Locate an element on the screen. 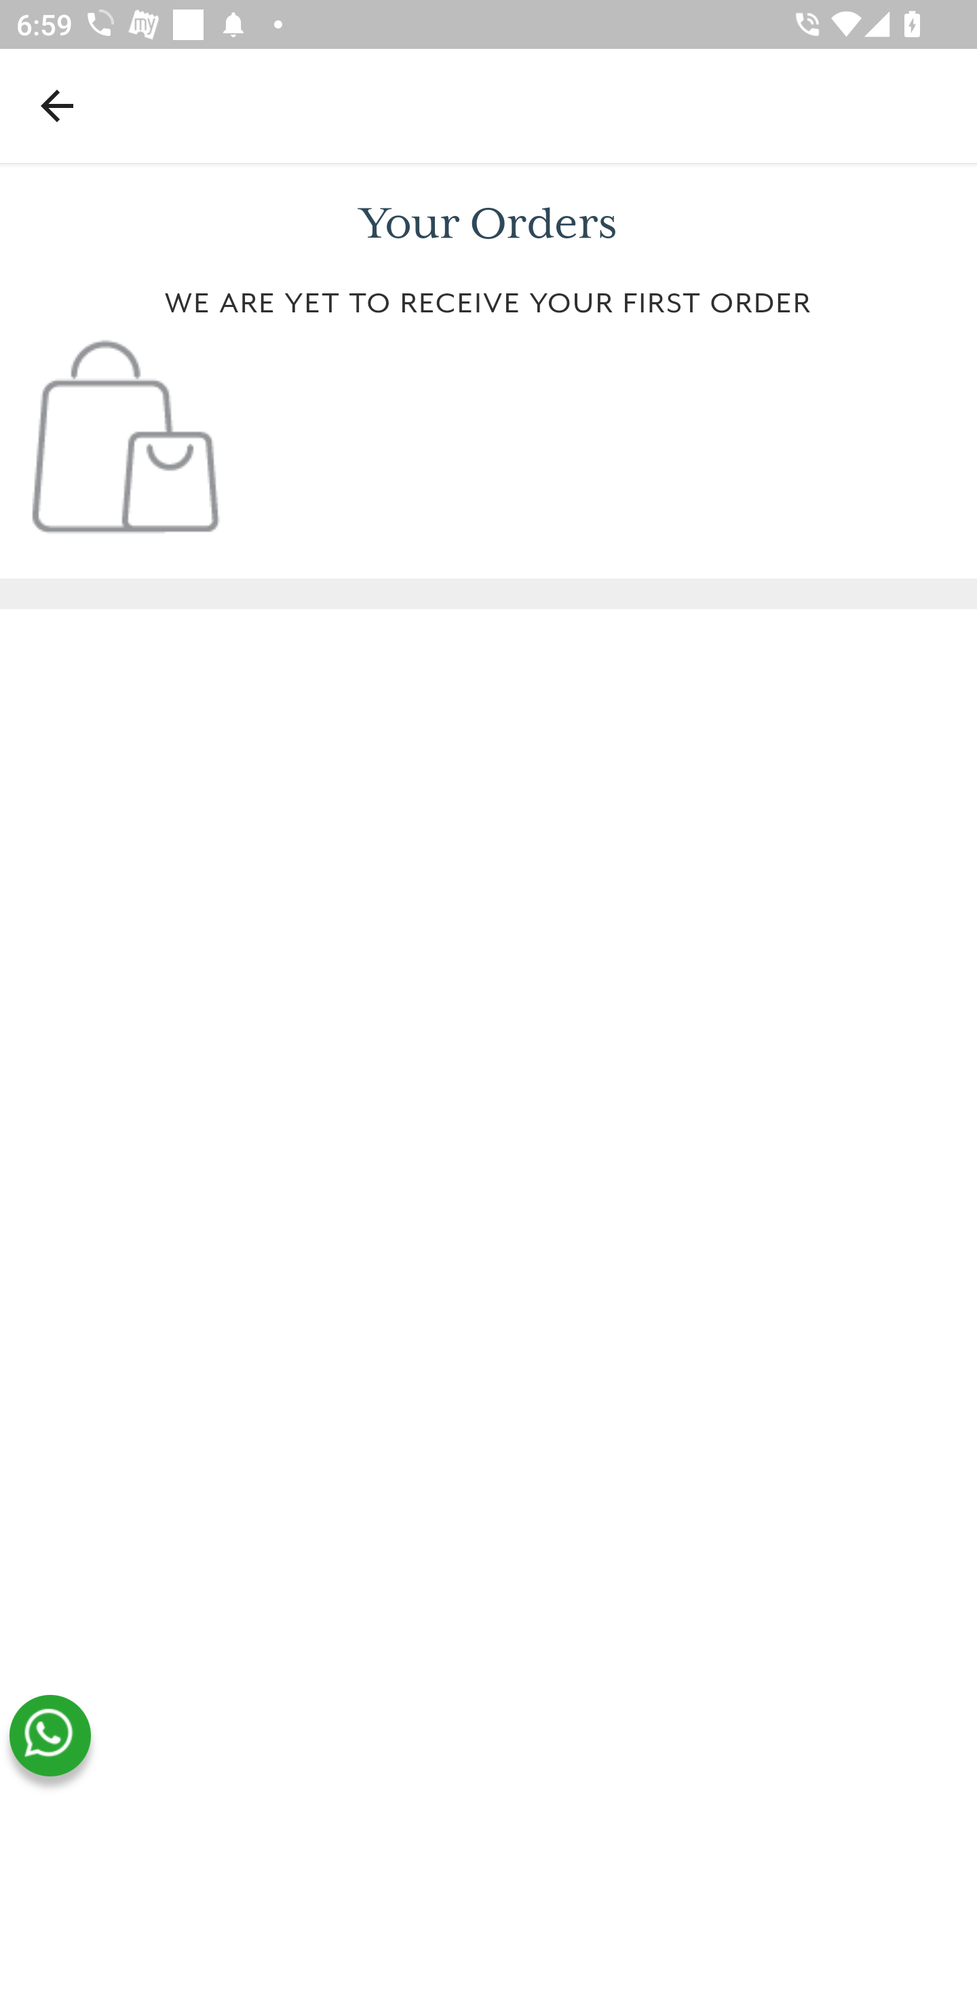 The image size is (977, 2010). whatsapp is located at coordinates (50, 1736).